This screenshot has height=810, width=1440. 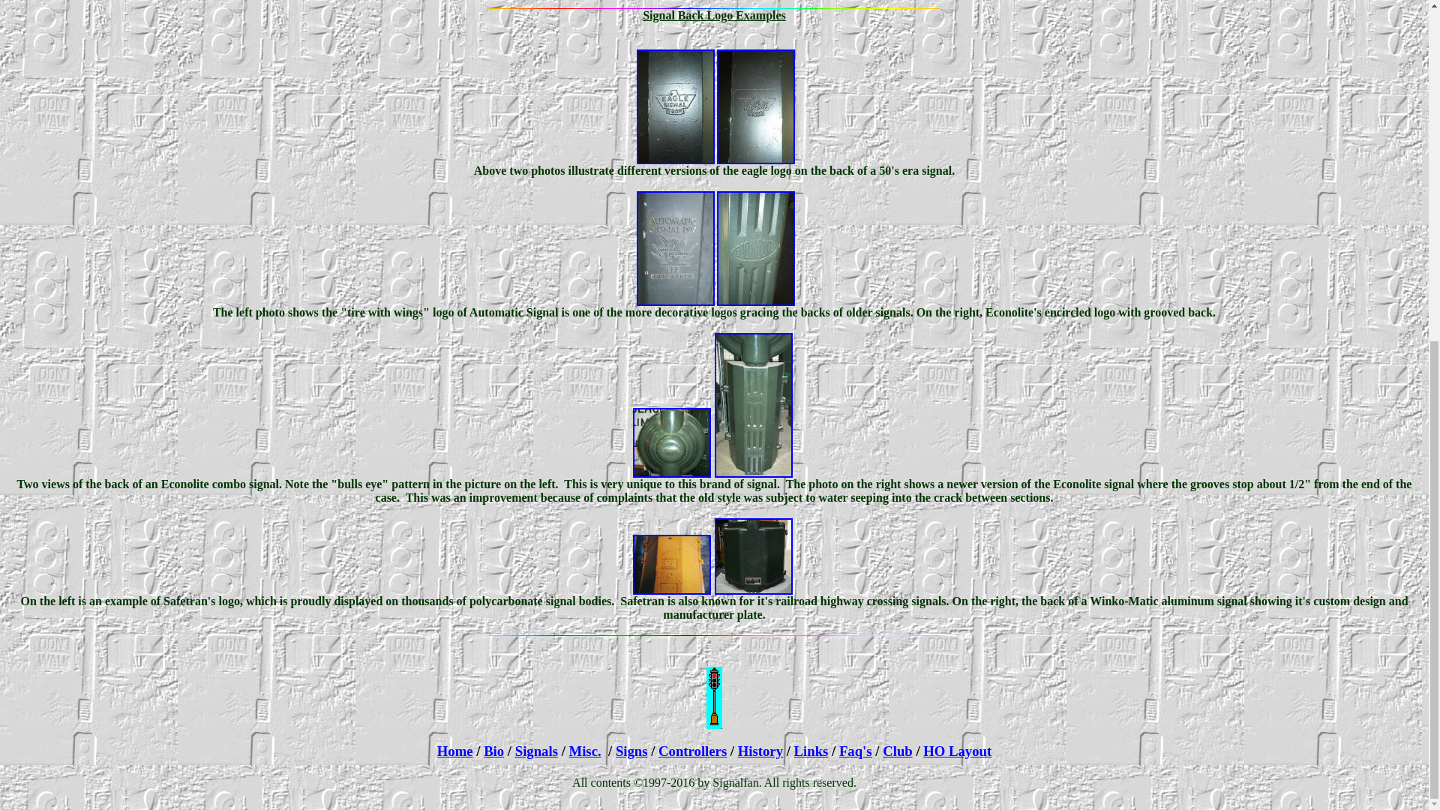 What do you see at coordinates (585, 751) in the screenshot?
I see `Misc.` at bounding box center [585, 751].